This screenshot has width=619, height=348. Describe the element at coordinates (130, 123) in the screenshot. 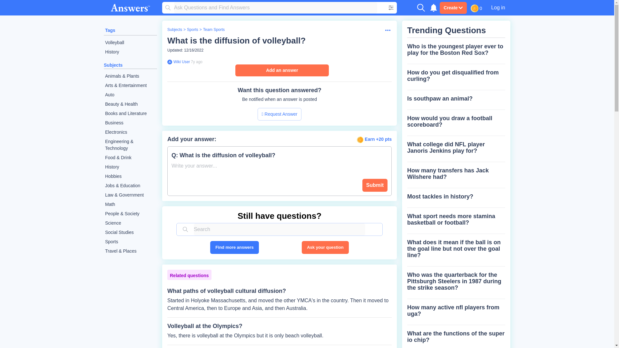

I see `Business` at that location.